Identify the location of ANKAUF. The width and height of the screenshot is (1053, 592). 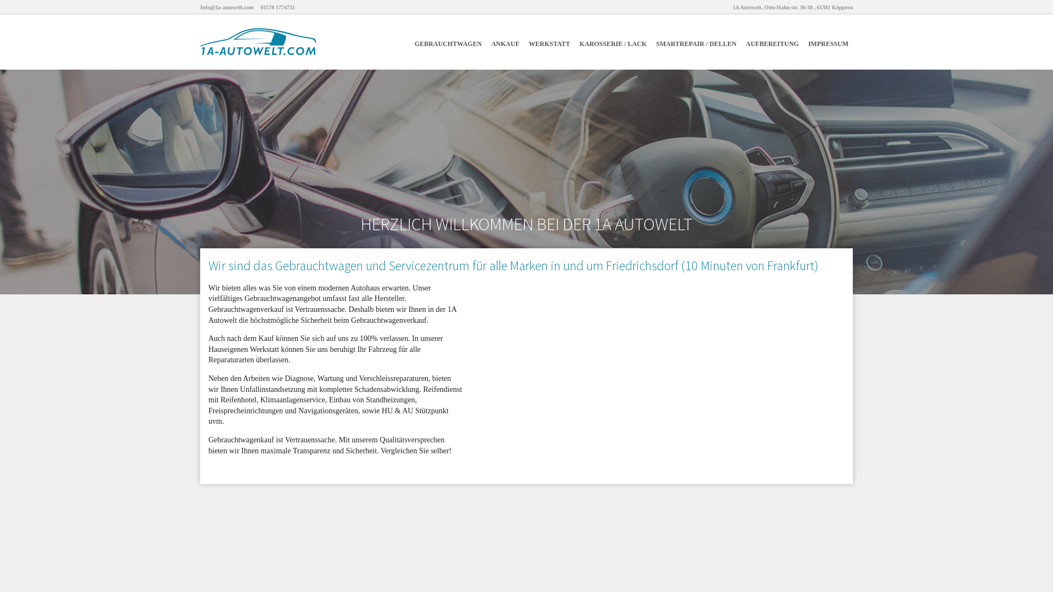
(506, 42).